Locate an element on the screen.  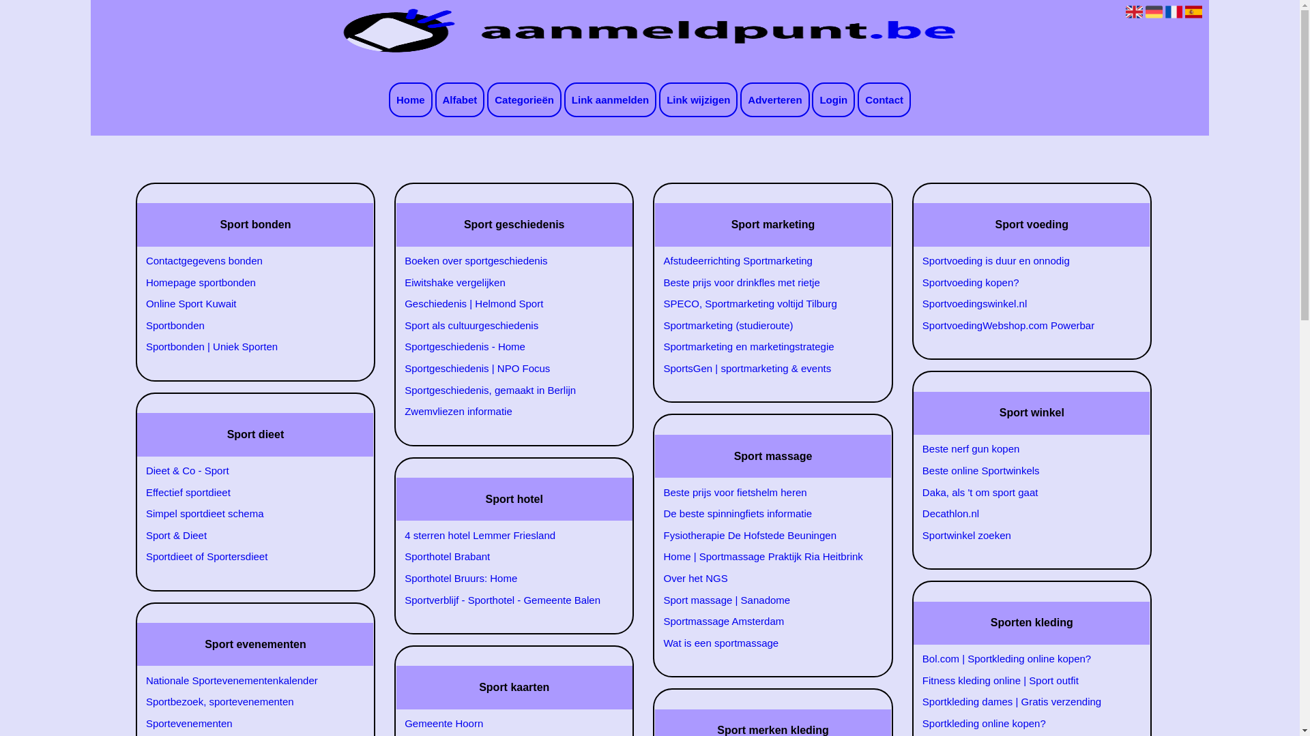
Sportgeschiedenis - Home is located at coordinates (506, 347).